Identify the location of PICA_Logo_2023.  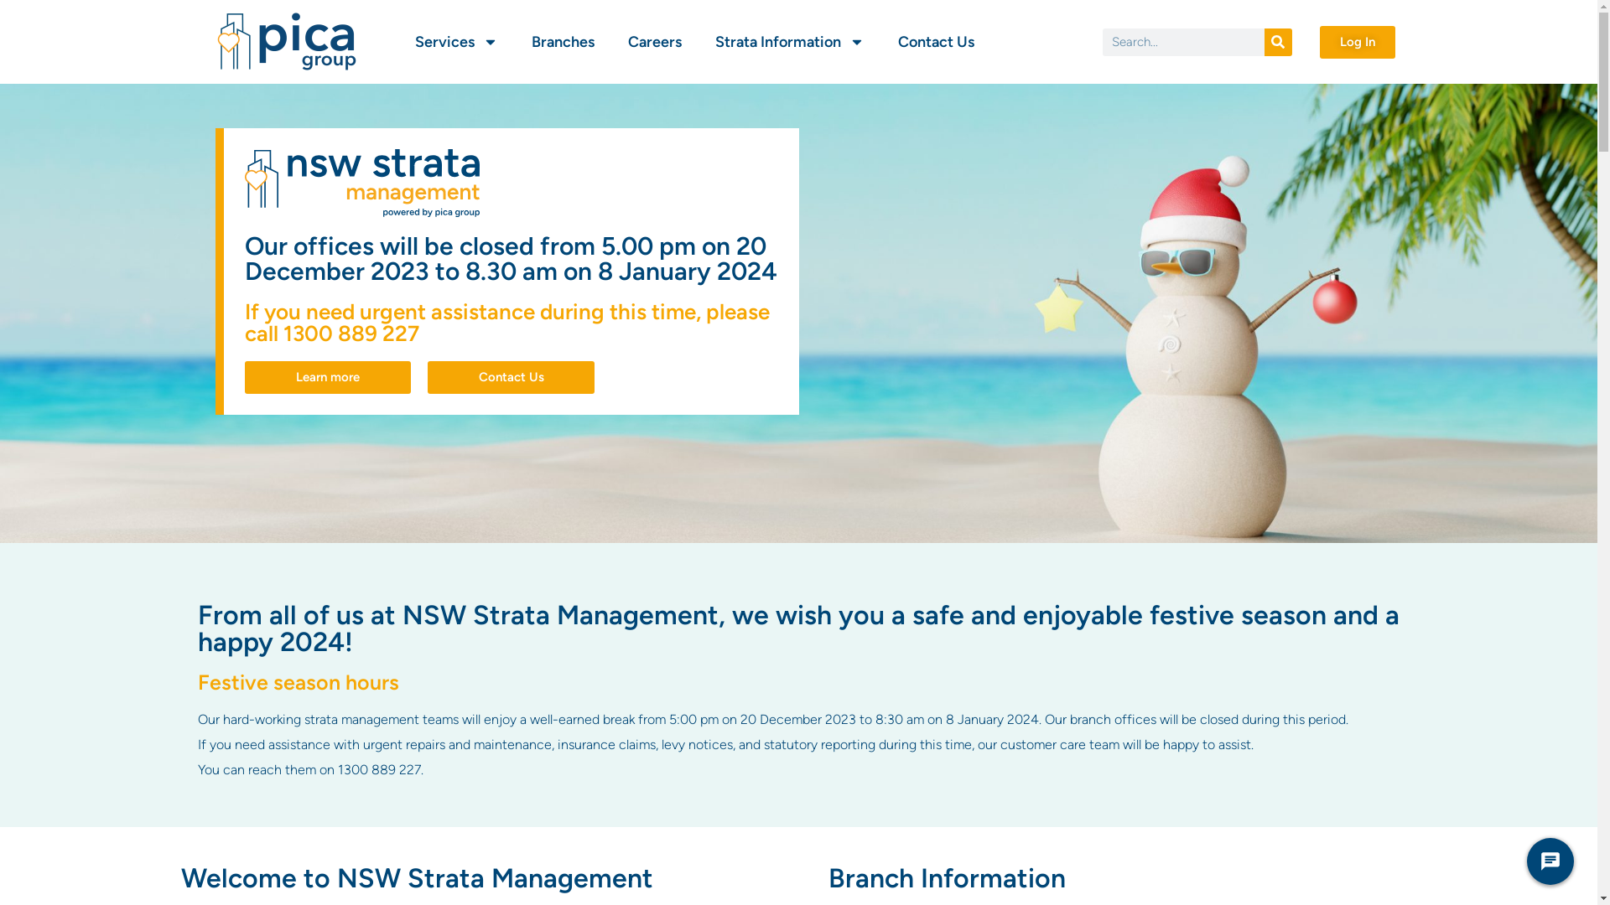
(287, 42).